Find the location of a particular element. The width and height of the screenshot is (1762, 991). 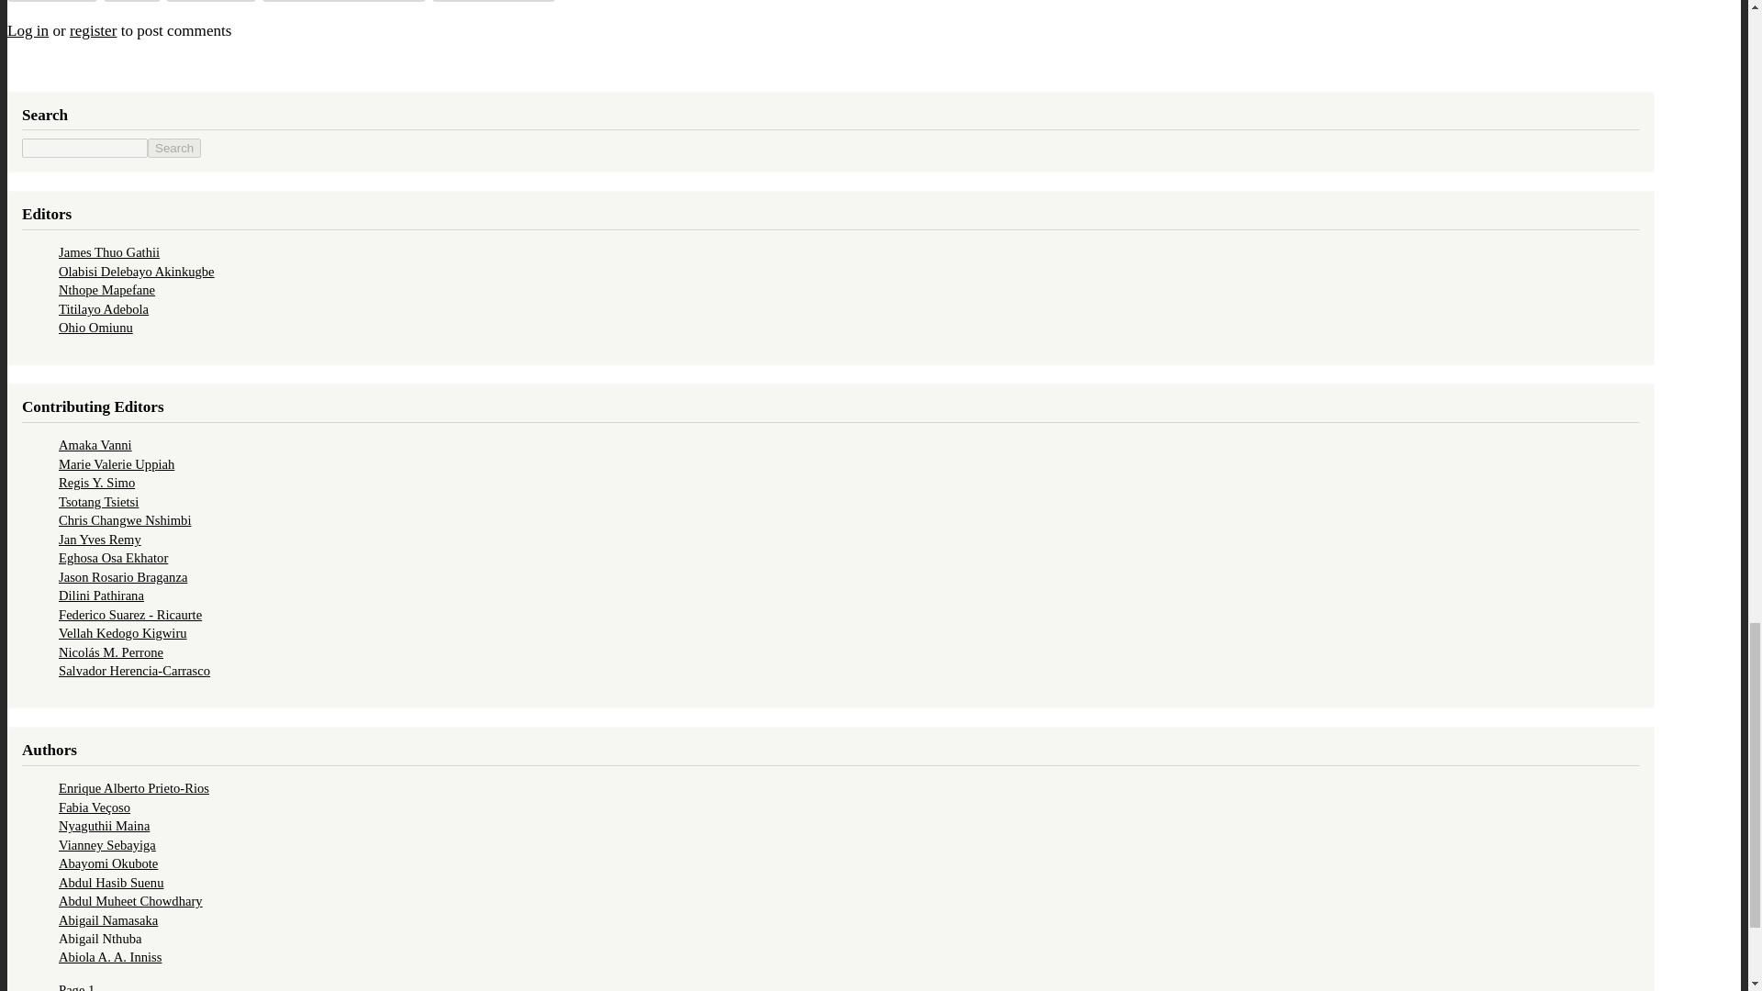

Zambia is located at coordinates (132, 1).